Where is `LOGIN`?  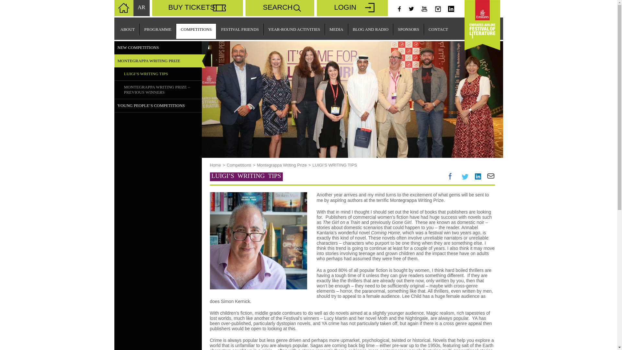 LOGIN is located at coordinates (352, 8).